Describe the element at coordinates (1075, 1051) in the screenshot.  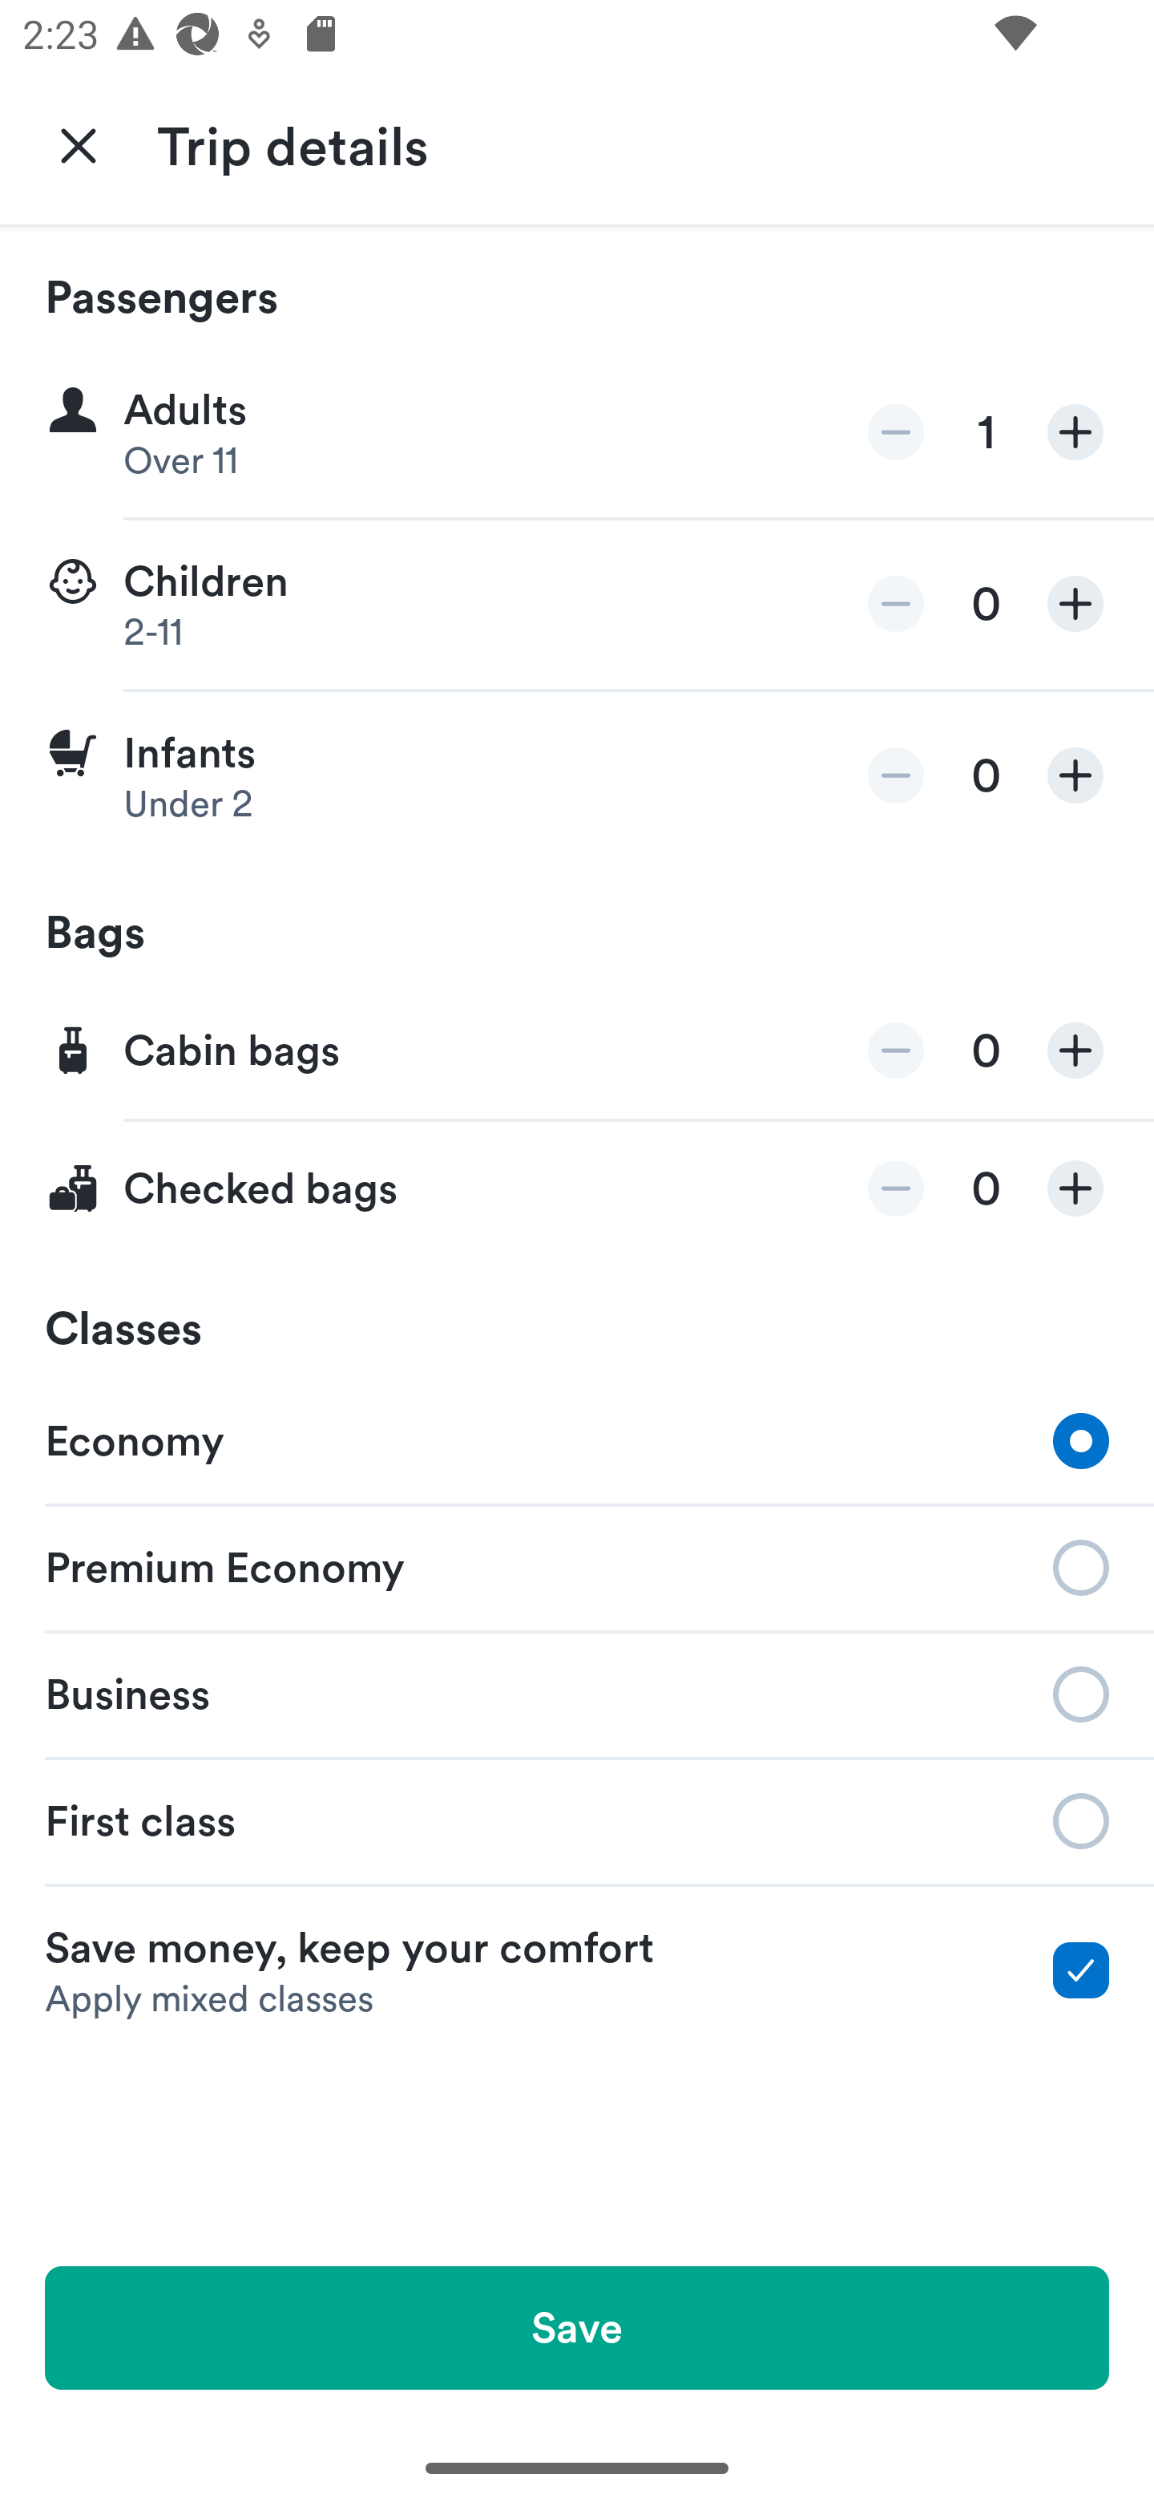
I see `Add` at that location.